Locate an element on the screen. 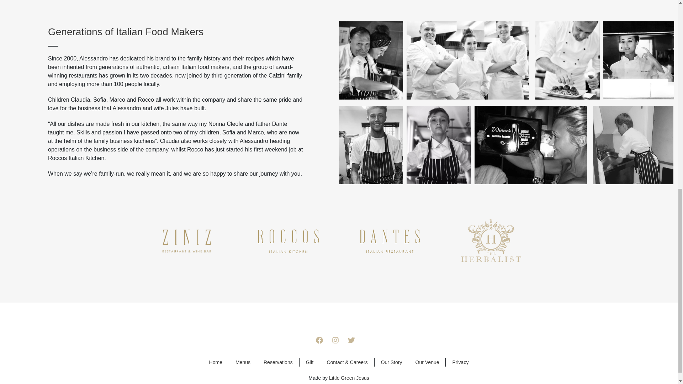 This screenshot has height=384, width=683. Menus is located at coordinates (243, 362).